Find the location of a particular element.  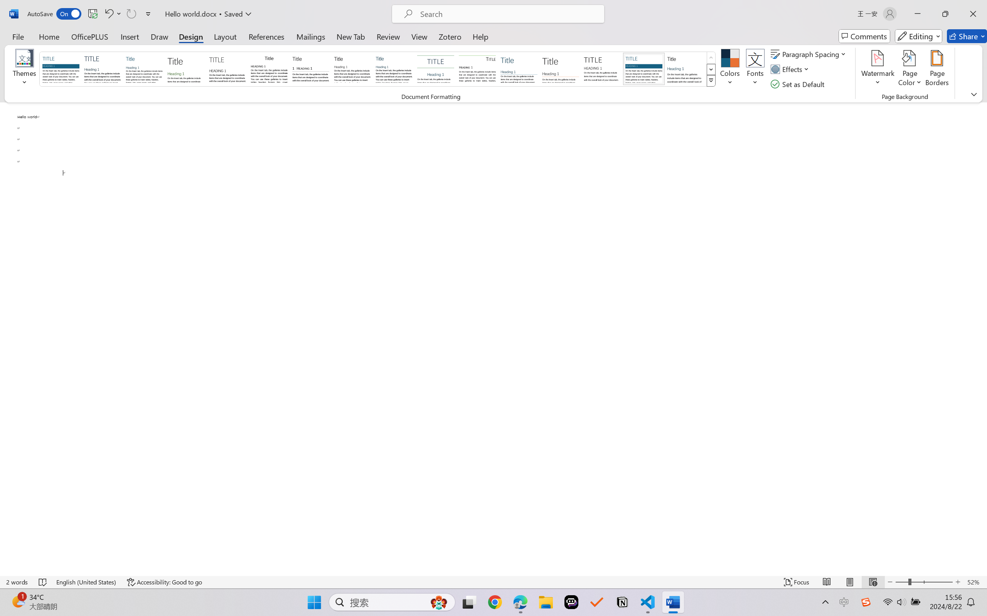

References is located at coordinates (267, 36).